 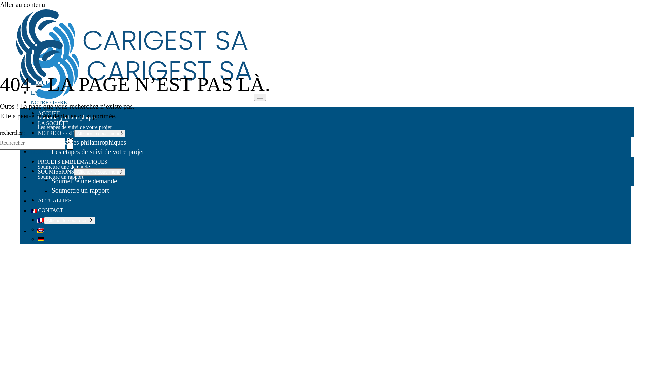 I want to click on Soumettre une demande, so click(x=84, y=181).